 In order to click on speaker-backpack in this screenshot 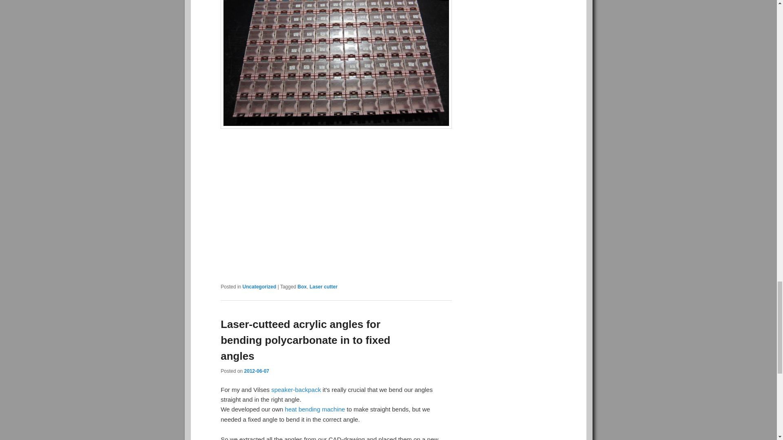, I will do `click(296, 389)`.